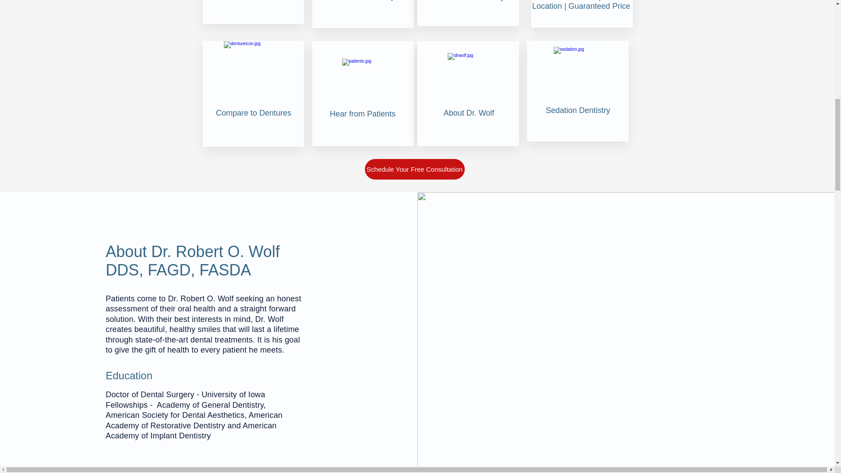 The width and height of the screenshot is (841, 473). What do you see at coordinates (469, 113) in the screenshot?
I see `About Dr. Wolf` at bounding box center [469, 113].